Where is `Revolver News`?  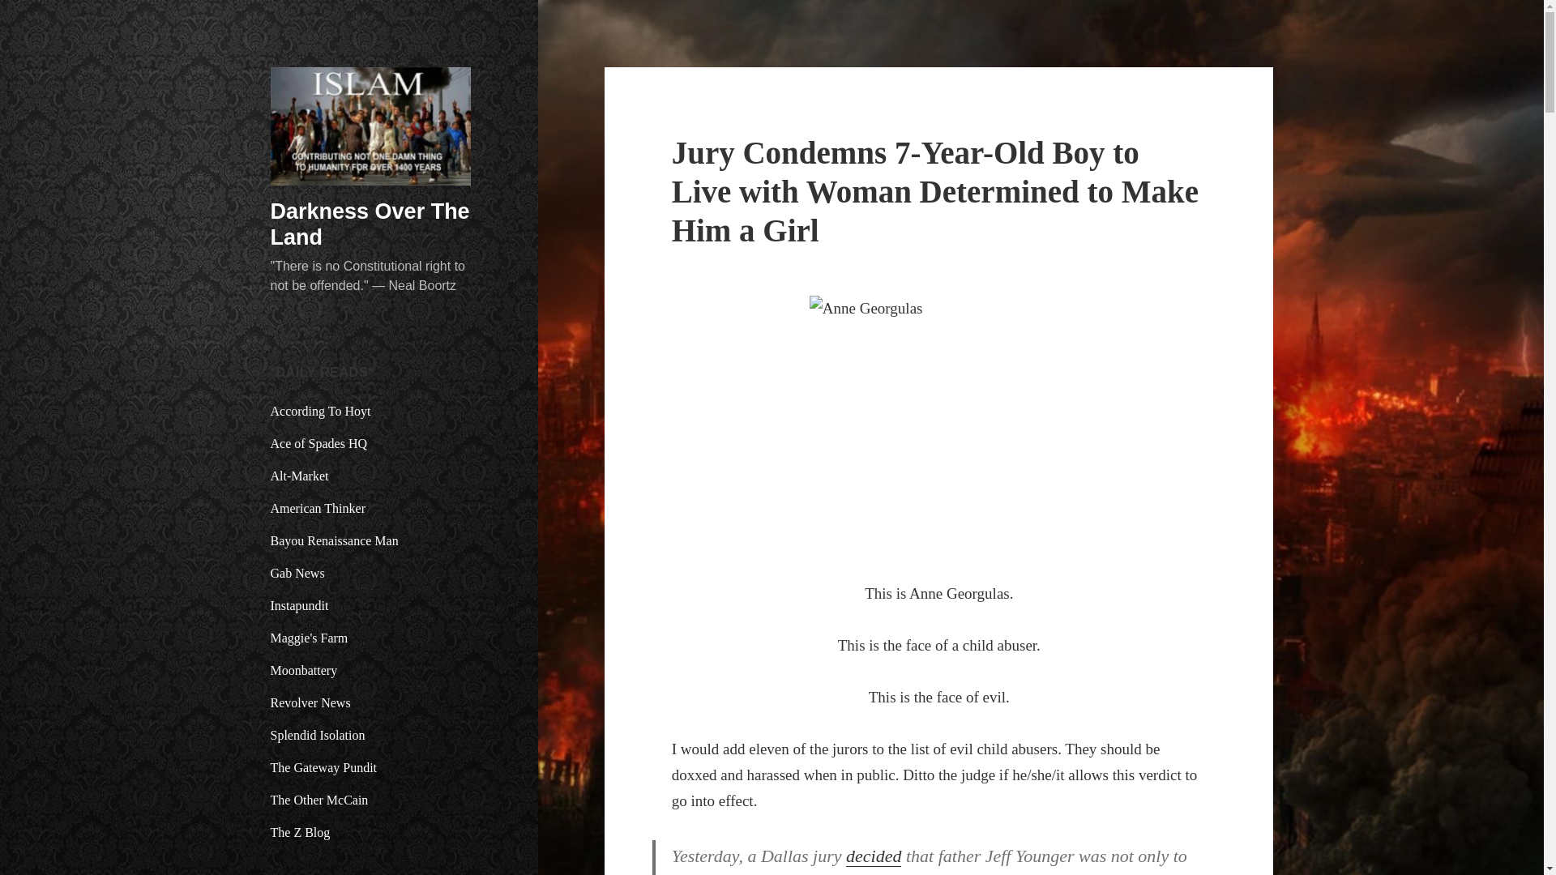
Revolver News is located at coordinates (311, 702).